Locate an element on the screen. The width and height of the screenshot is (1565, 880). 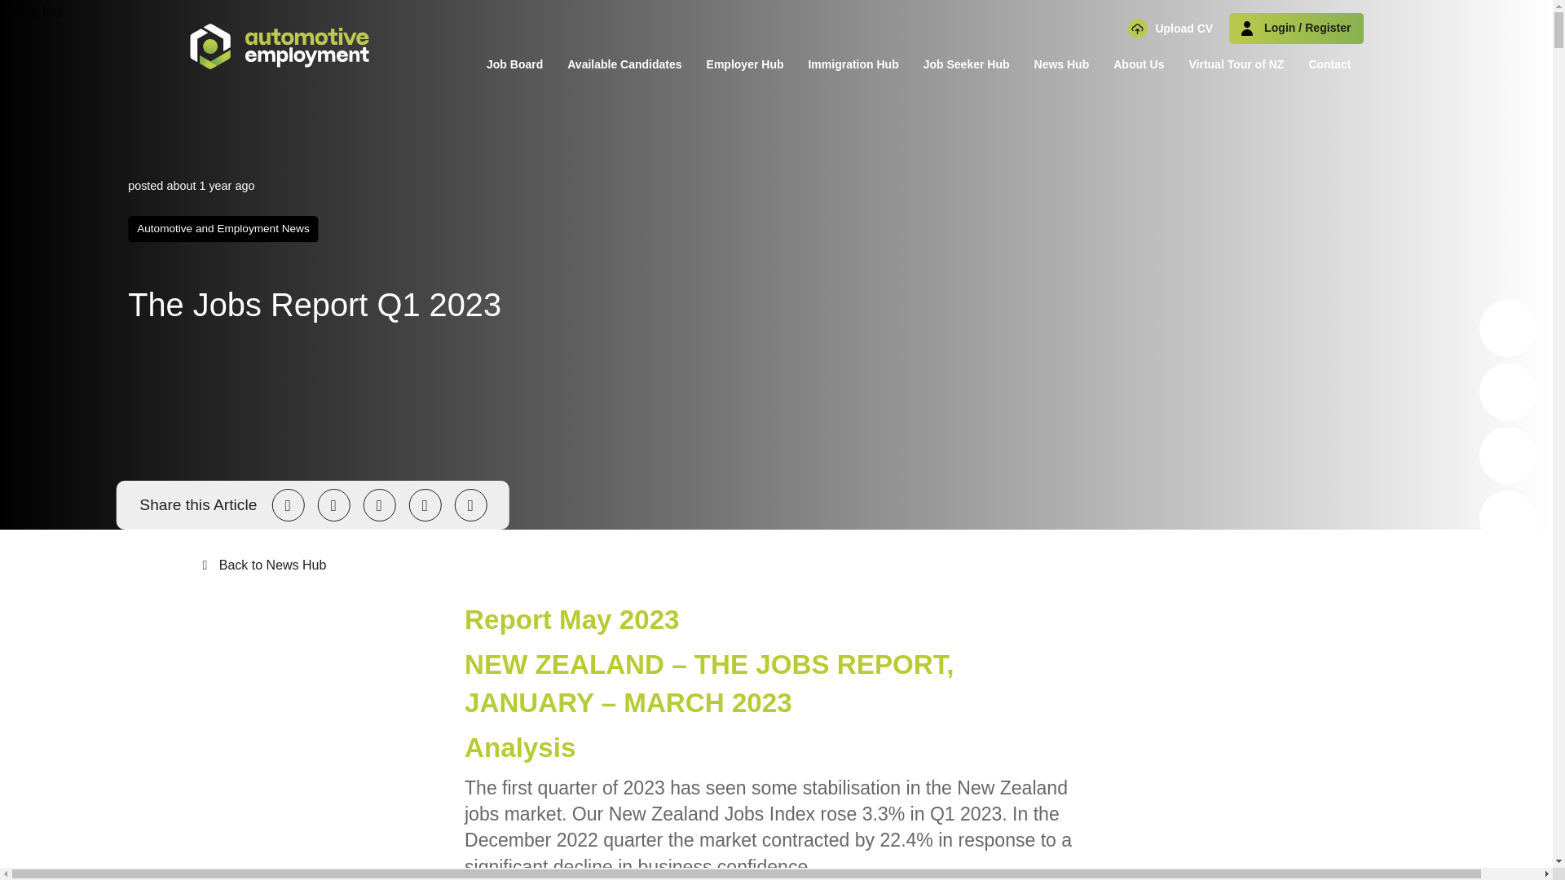
Send in Whatsapp is located at coordinates (469, 505).